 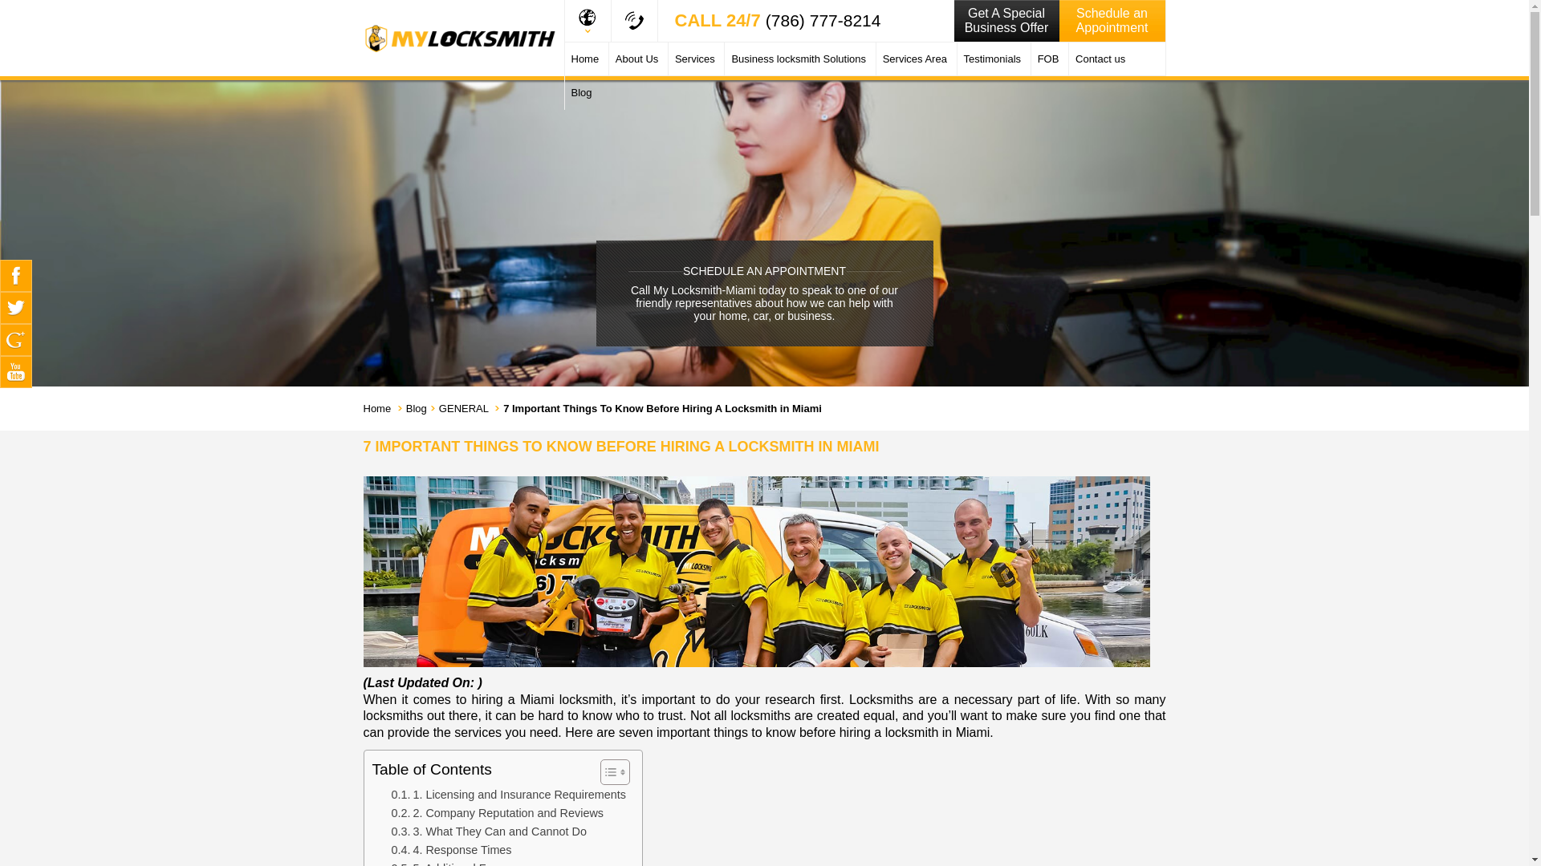 What do you see at coordinates (1100, 59) in the screenshot?
I see `Contact us` at bounding box center [1100, 59].